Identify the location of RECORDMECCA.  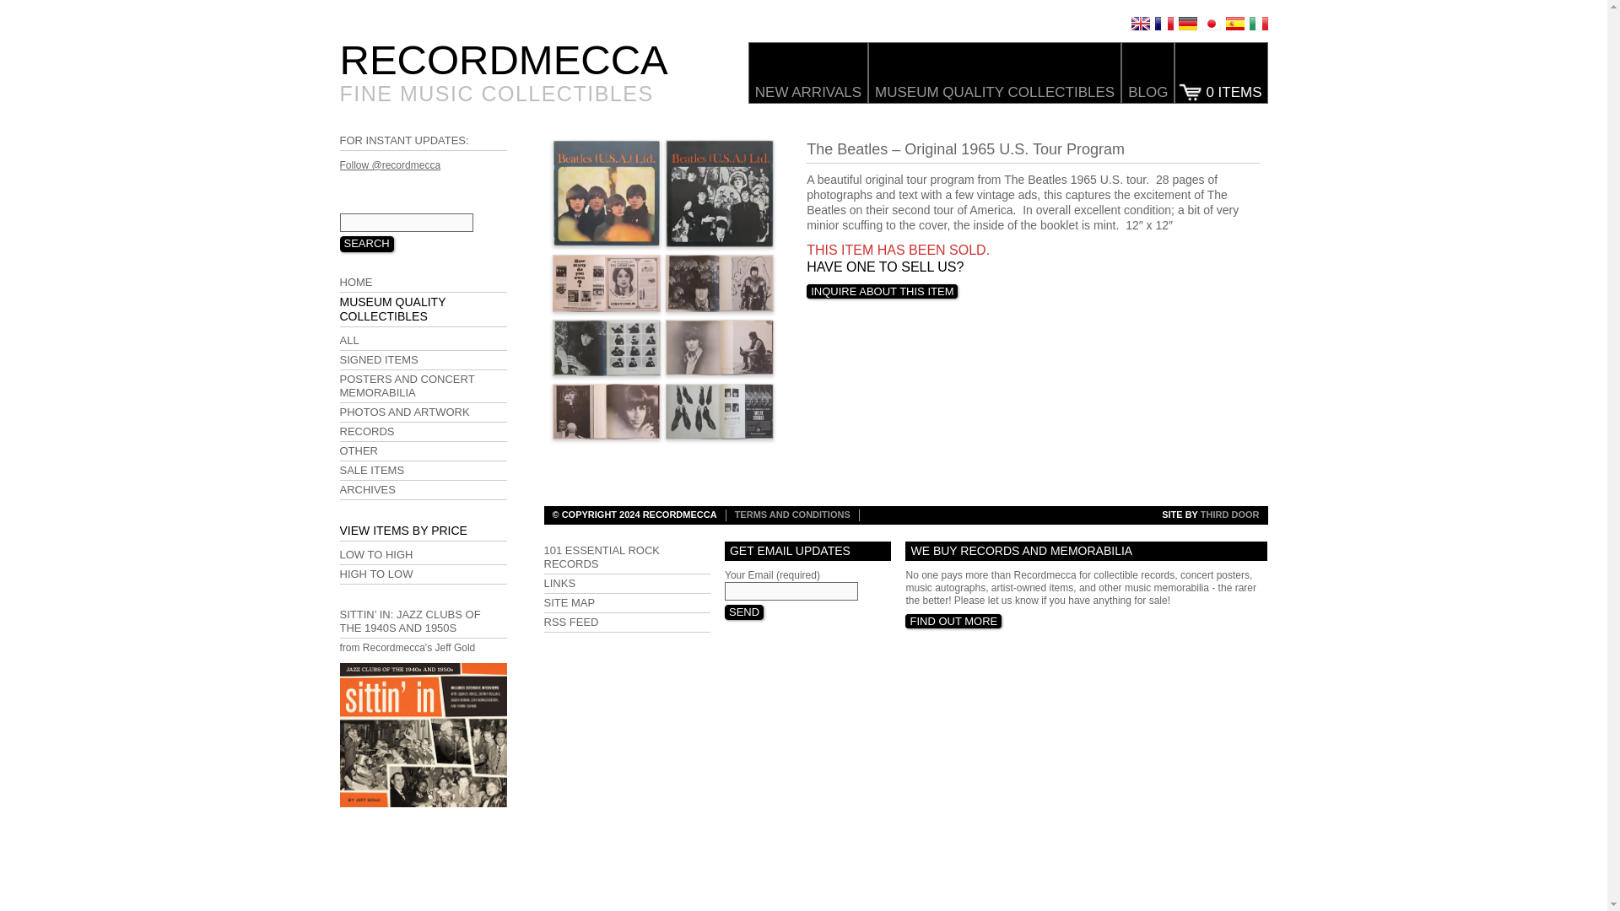
(503, 60).